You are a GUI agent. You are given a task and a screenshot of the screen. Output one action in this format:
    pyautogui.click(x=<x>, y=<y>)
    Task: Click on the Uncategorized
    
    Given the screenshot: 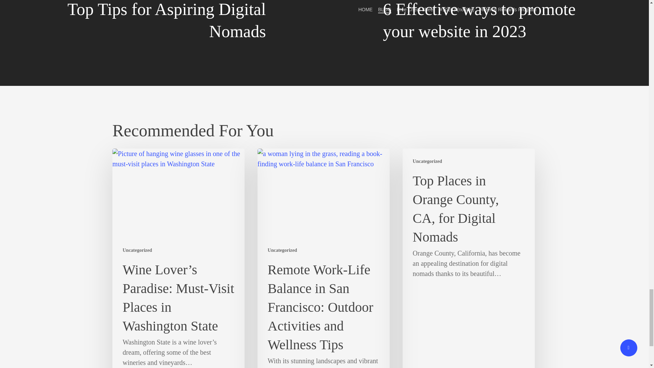 What is the action you would take?
    pyautogui.click(x=137, y=250)
    